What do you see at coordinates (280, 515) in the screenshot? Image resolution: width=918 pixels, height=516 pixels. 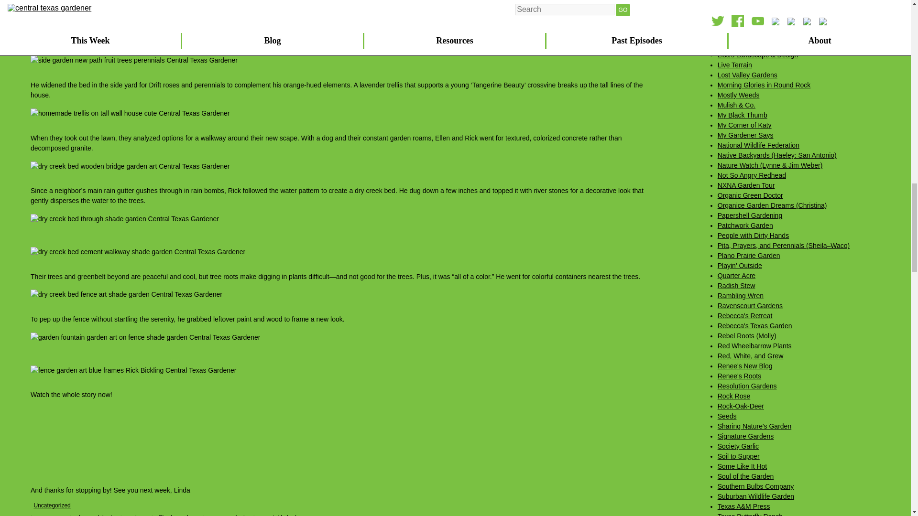 I see `vegetable beds` at bounding box center [280, 515].